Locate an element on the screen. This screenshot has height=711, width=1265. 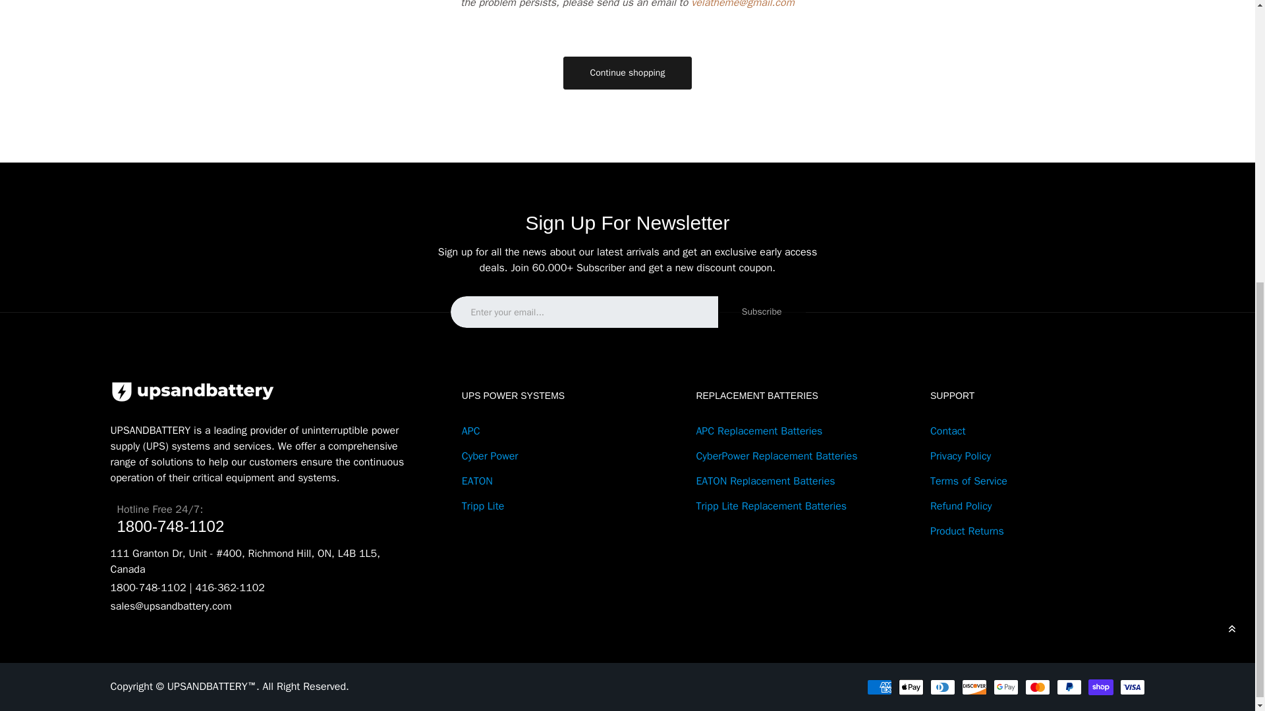
Shop Pay is located at coordinates (1100, 687).